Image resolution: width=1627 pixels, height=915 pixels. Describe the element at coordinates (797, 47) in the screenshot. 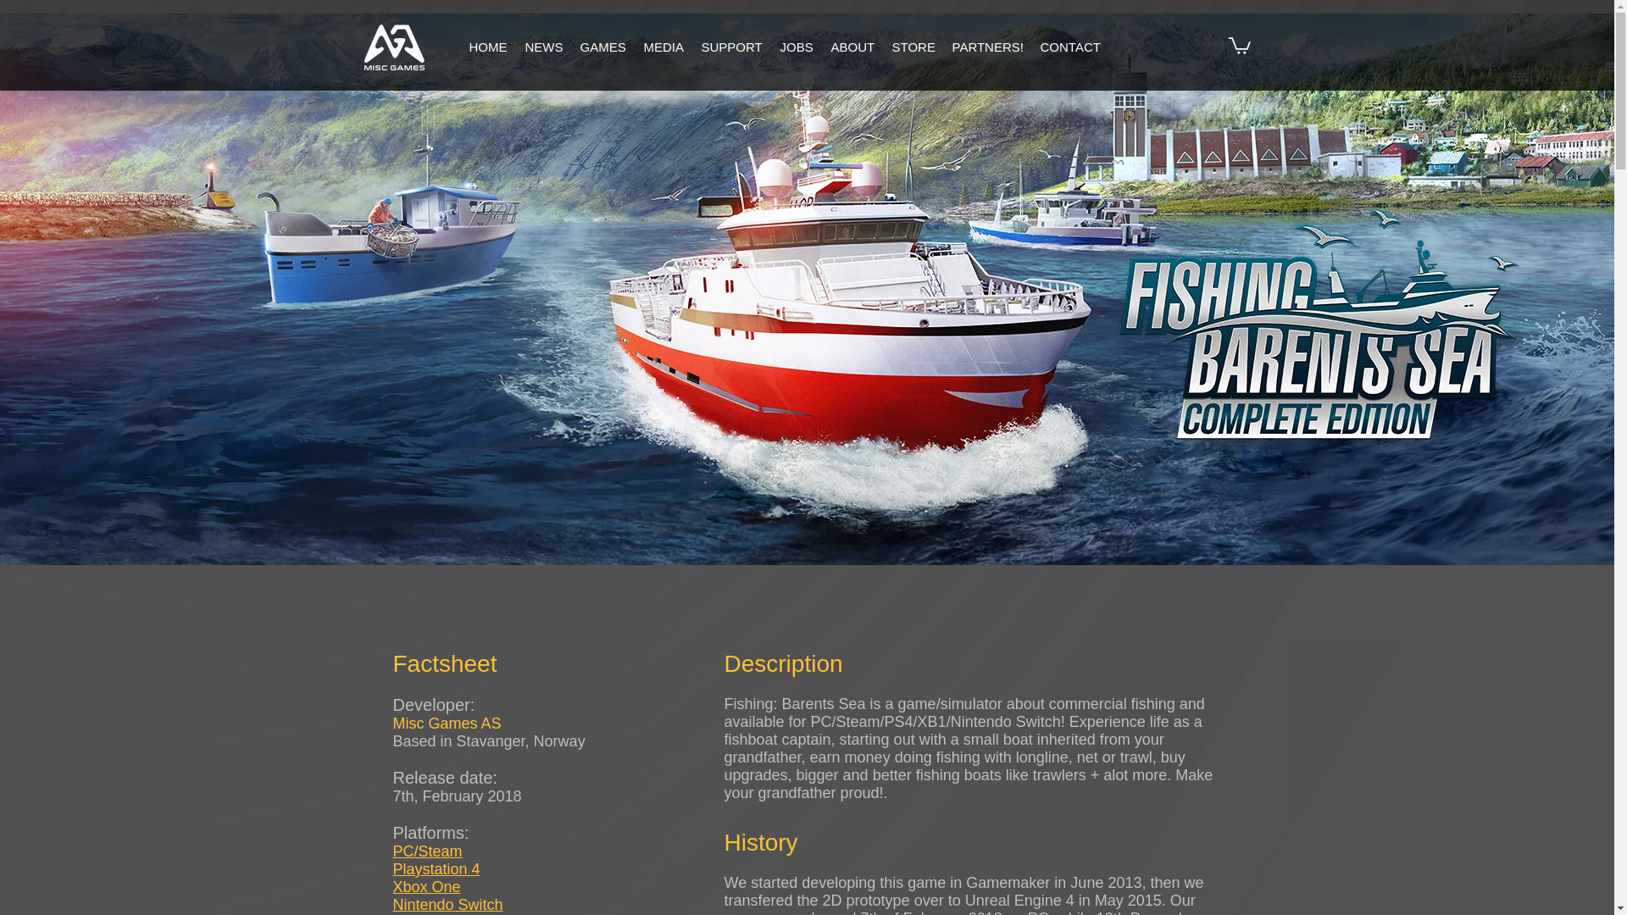

I see `JOBS` at that location.